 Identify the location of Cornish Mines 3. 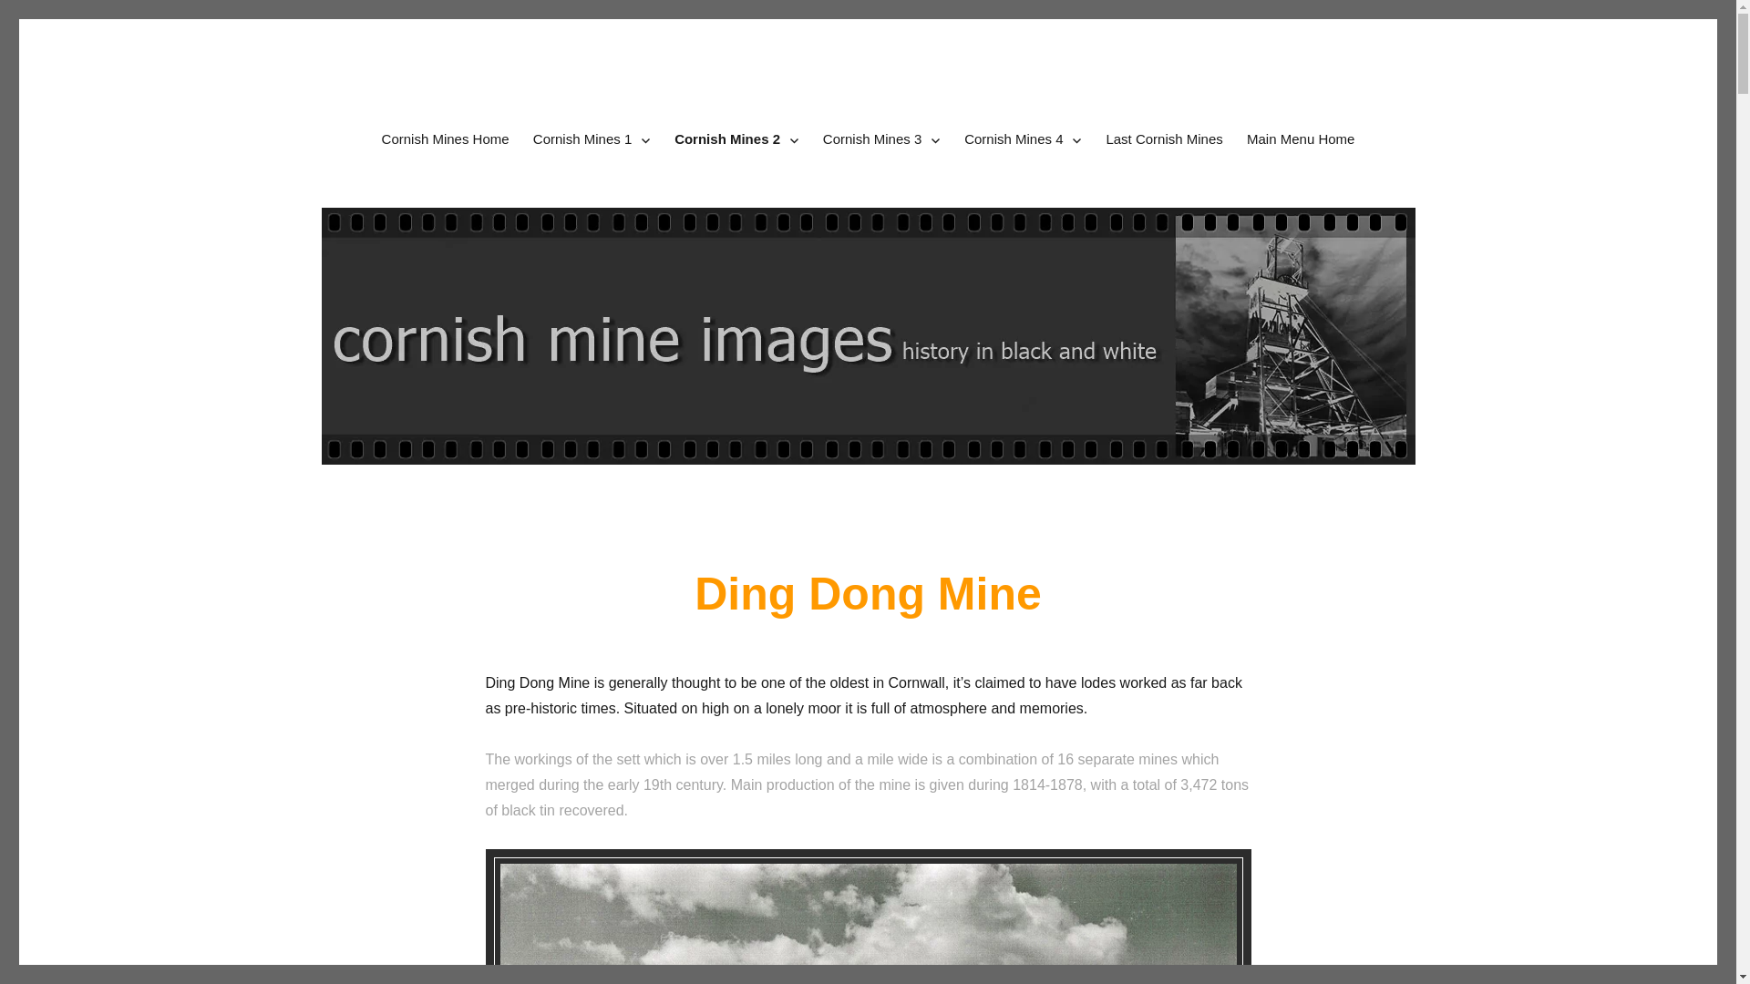
(881, 138).